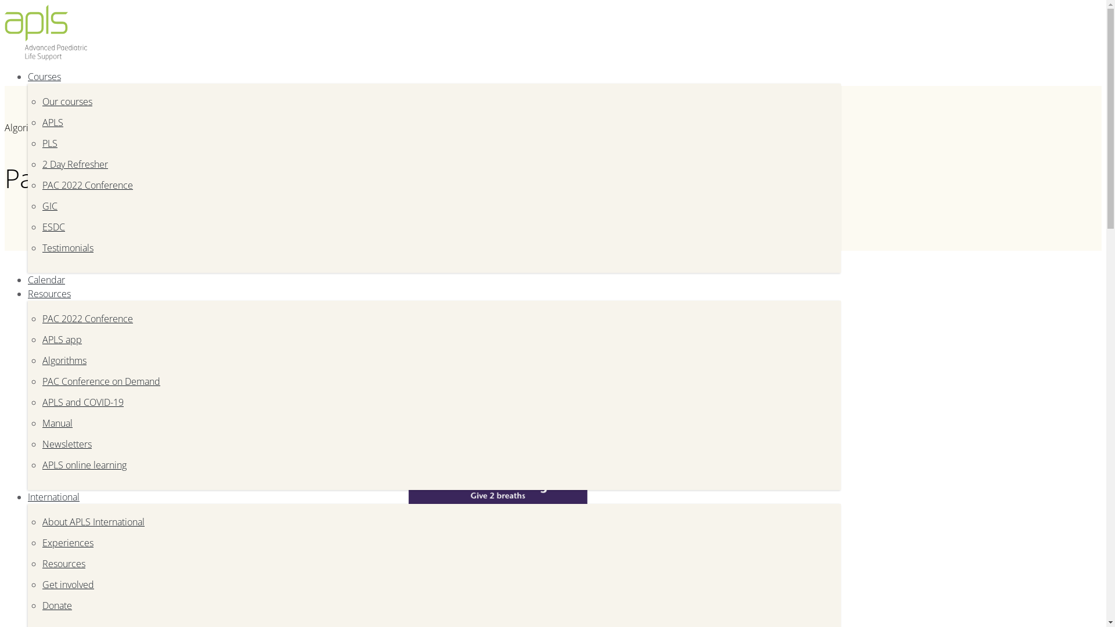 The height and width of the screenshot is (627, 1115). I want to click on Manual, so click(57, 423).